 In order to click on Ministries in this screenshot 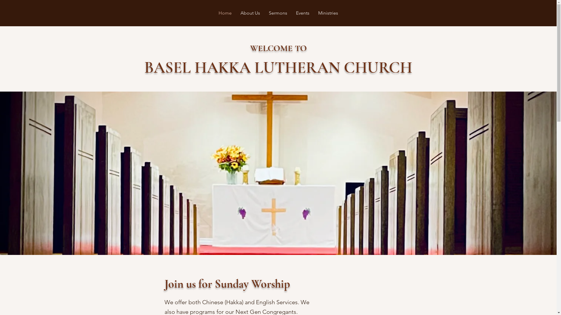, I will do `click(328, 13)`.